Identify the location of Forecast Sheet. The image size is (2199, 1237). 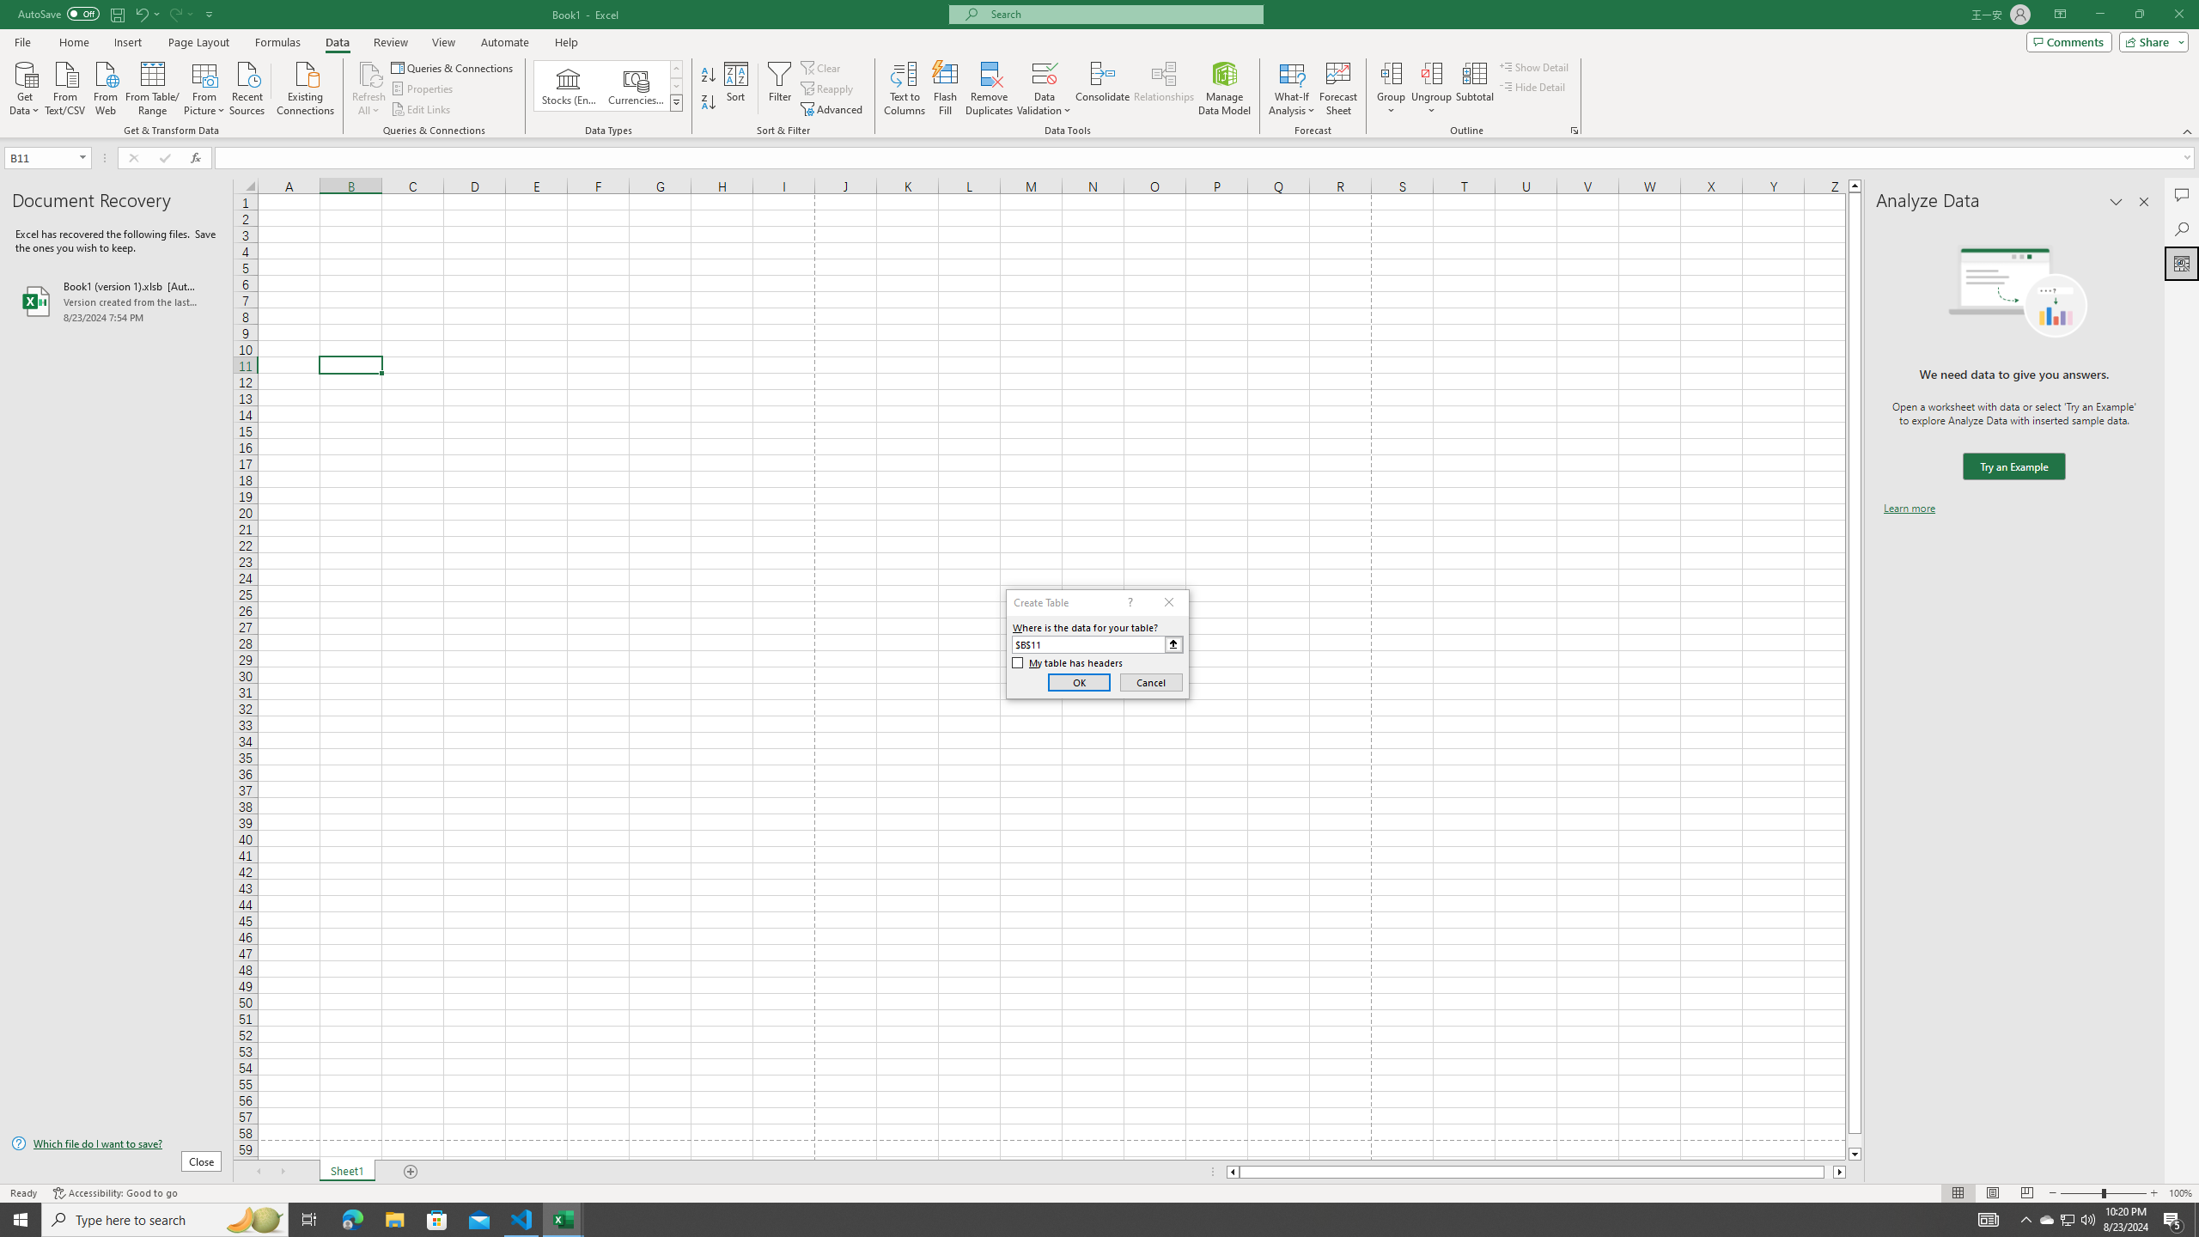
(1338, 88).